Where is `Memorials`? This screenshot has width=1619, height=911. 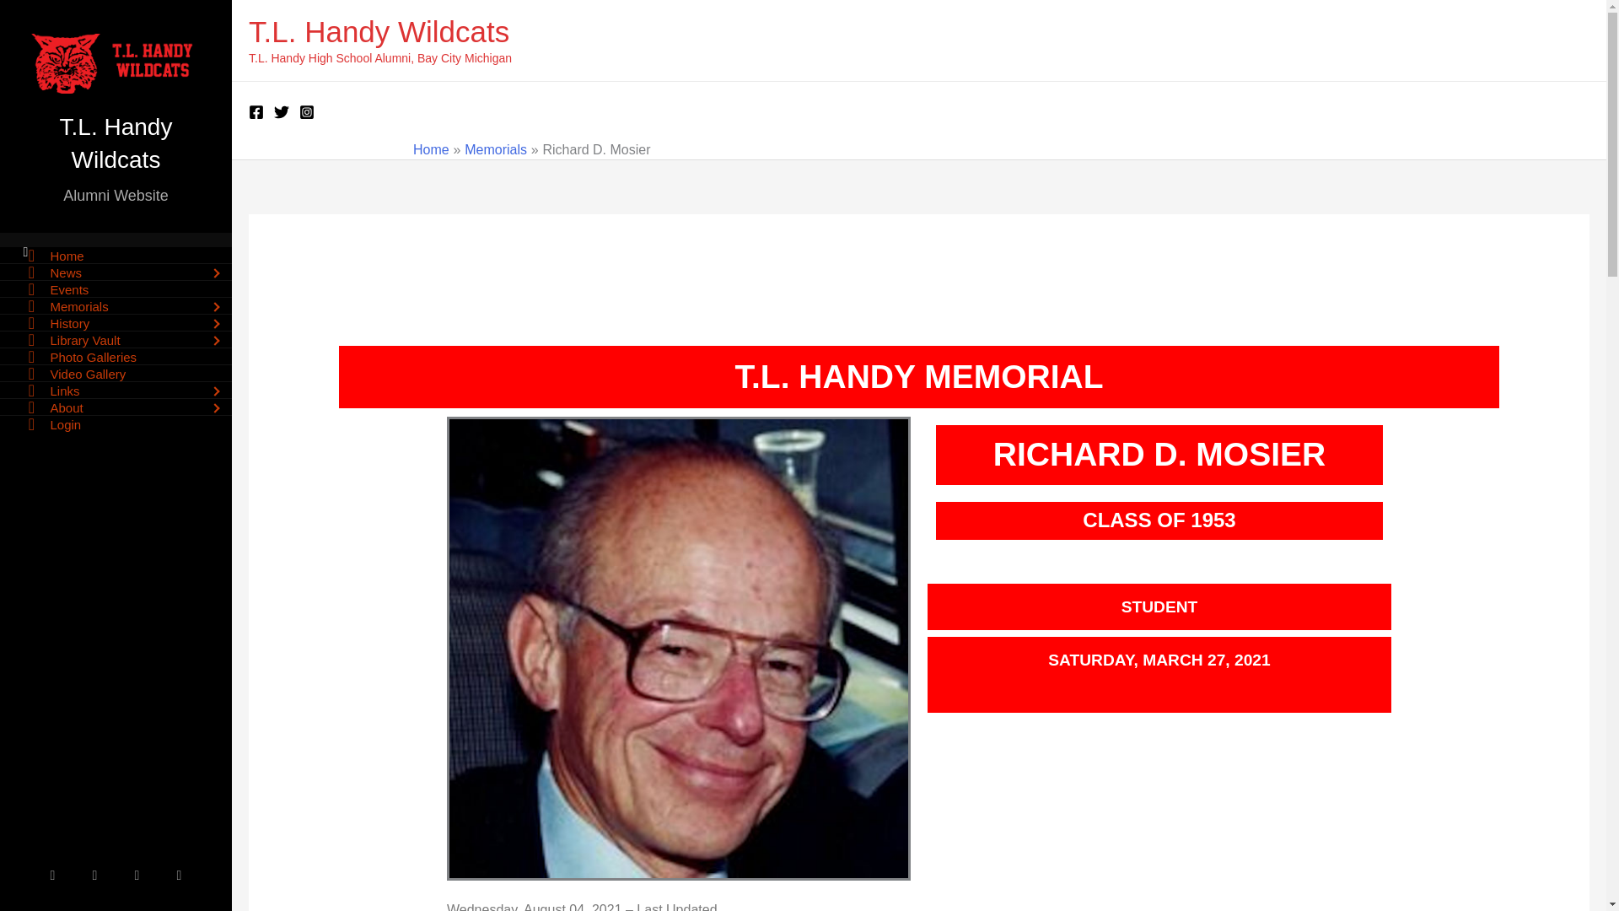
Memorials is located at coordinates (116, 305).